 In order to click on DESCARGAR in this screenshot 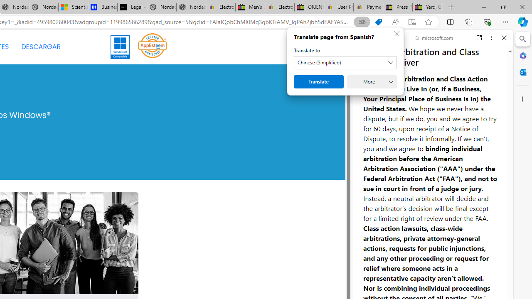, I will do `click(41, 47)`.